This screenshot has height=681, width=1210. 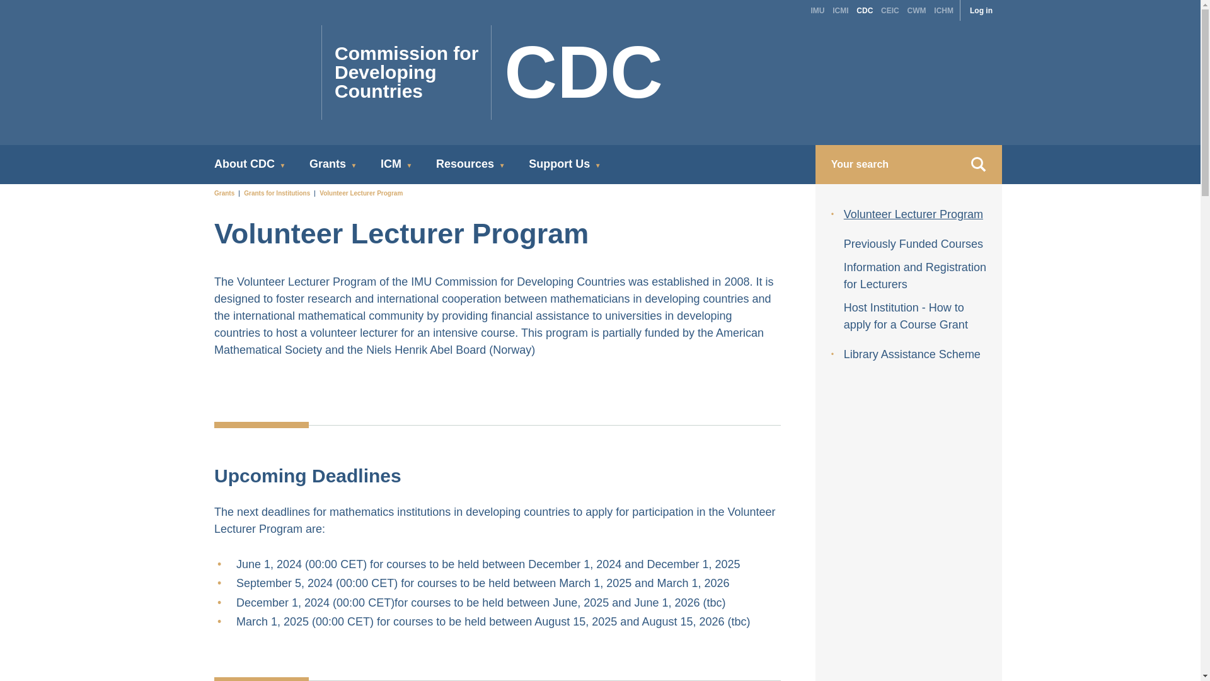 I want to click on CWM, so click(x=916, y=9).